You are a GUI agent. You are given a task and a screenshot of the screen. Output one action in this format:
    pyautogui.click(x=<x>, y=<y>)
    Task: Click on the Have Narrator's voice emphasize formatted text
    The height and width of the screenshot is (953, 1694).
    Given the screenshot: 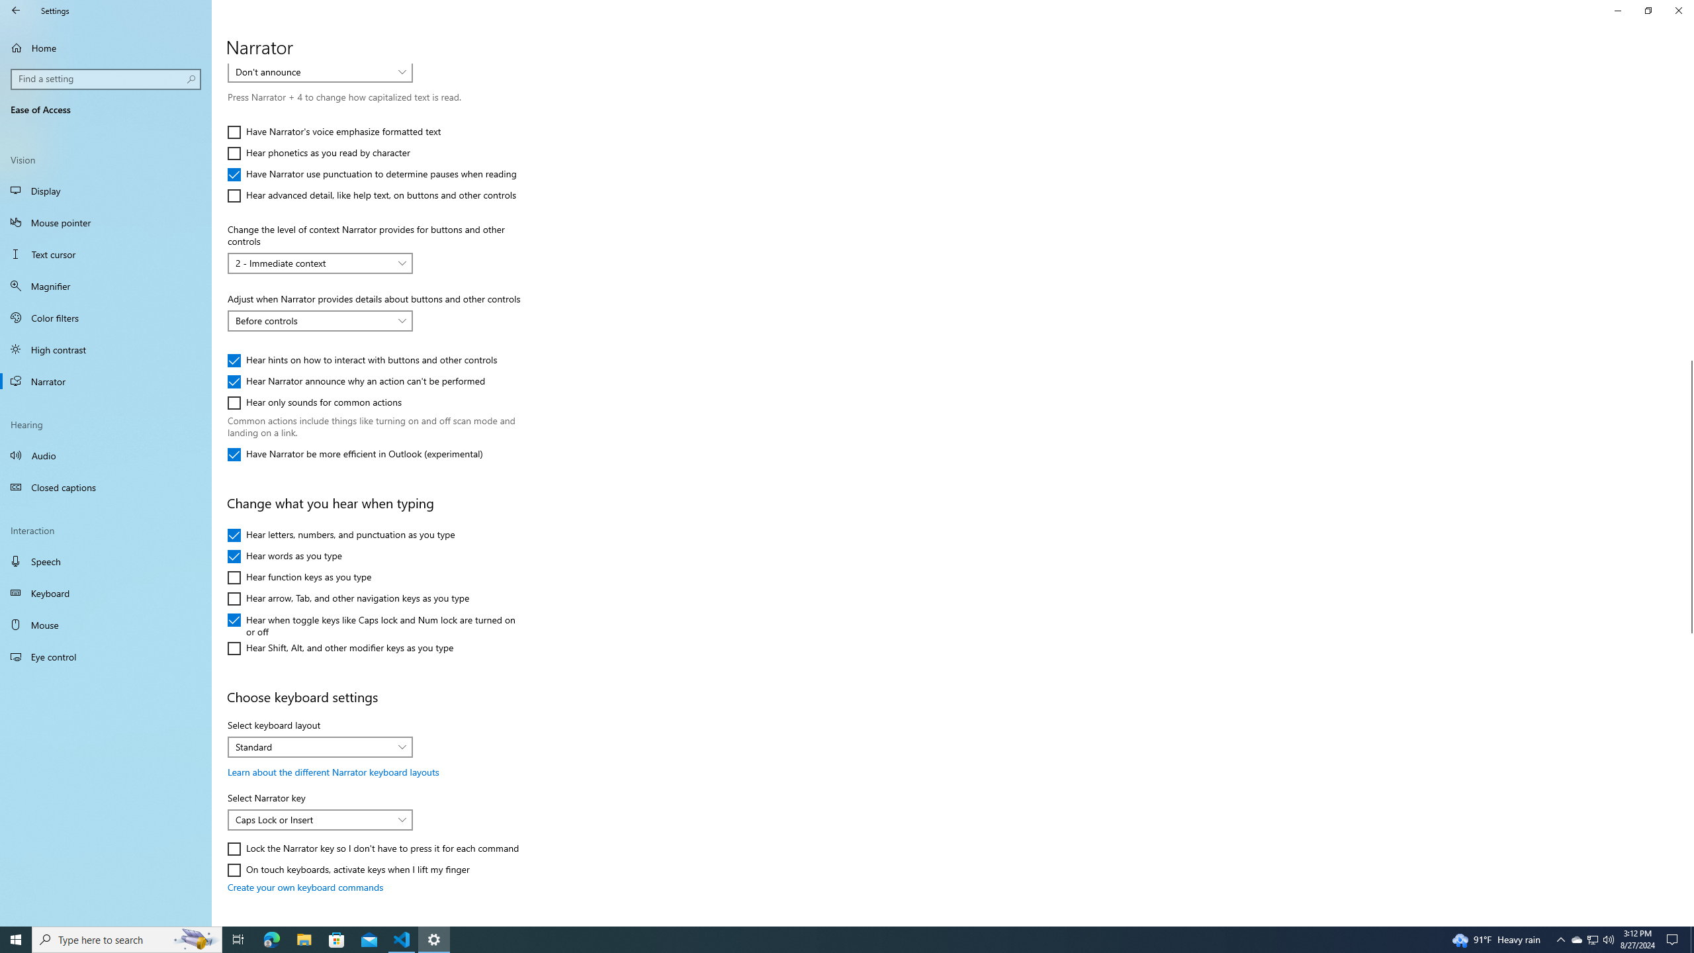 What is the action you would take?
    pyautogui.click(x=335, y=132)
    